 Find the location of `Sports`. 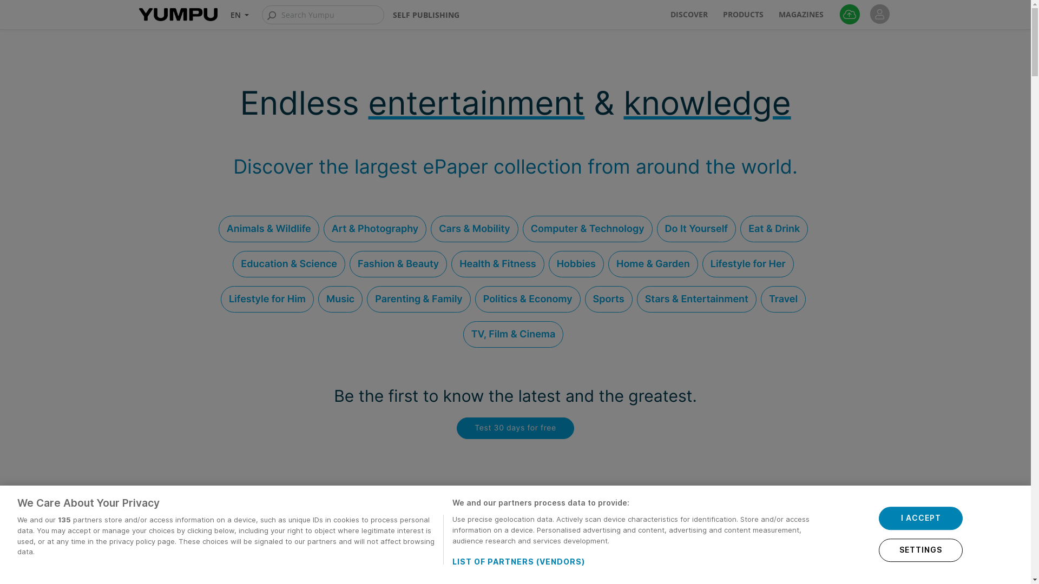

Sports is located at coordinates (609, 300).